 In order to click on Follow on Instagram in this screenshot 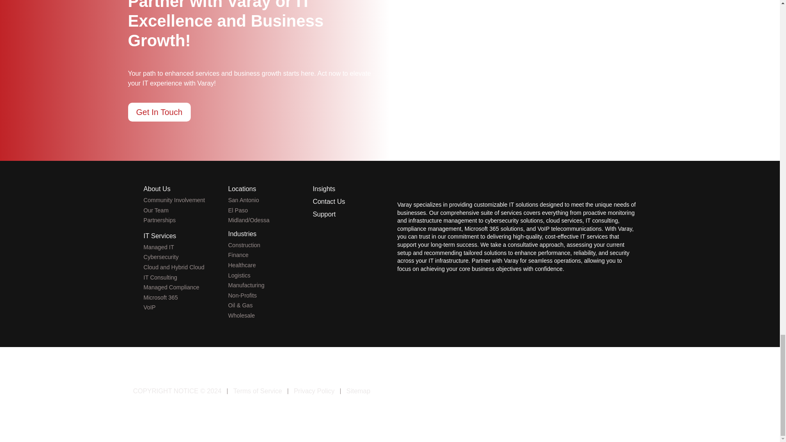, I will do `click(645, 393)`.